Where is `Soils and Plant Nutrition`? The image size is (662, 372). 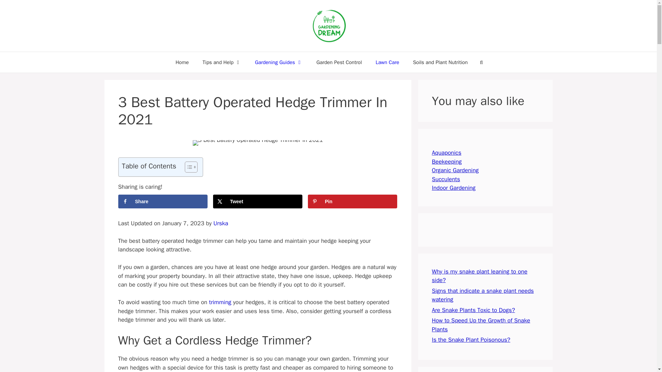
Soils and Plant Nutrition is located at coordinates (440, 62).